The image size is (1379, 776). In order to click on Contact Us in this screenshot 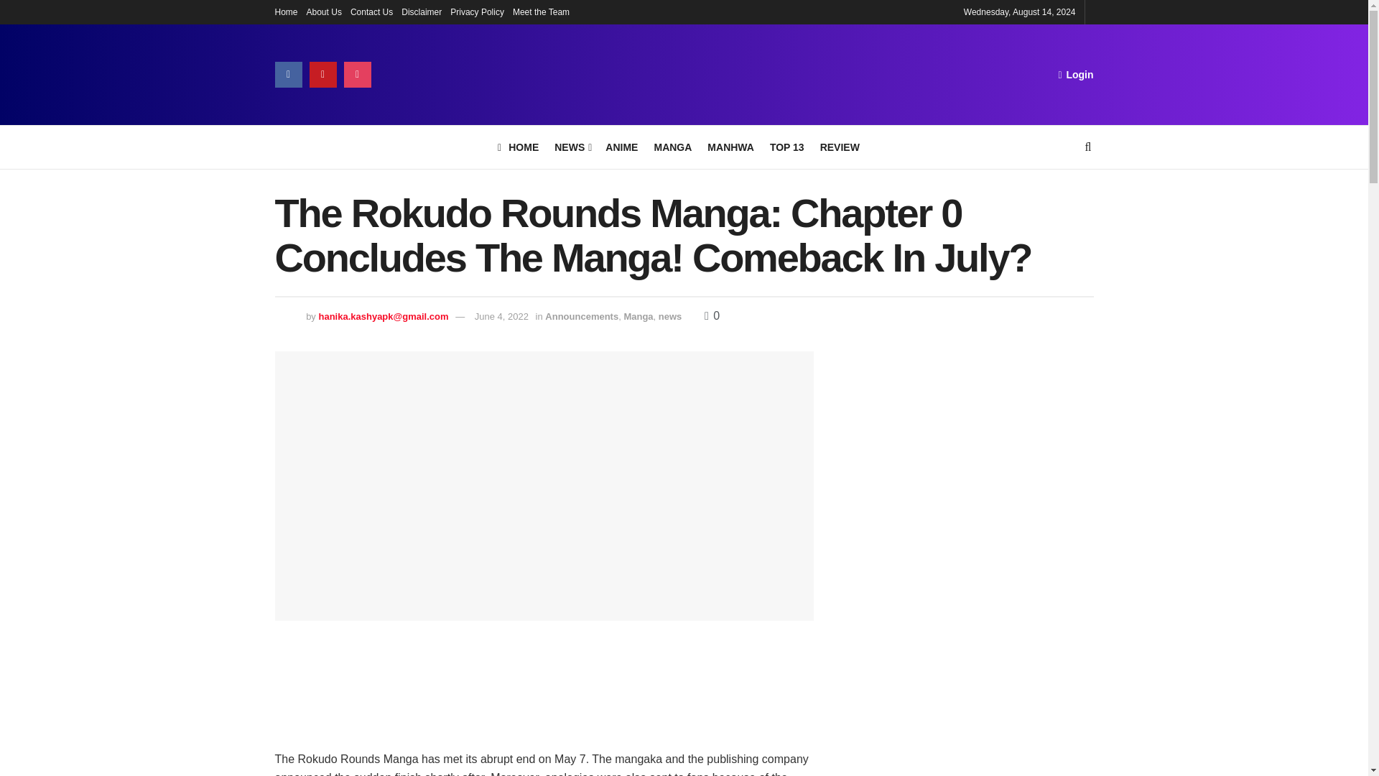, I will do `click(371, 11)`.